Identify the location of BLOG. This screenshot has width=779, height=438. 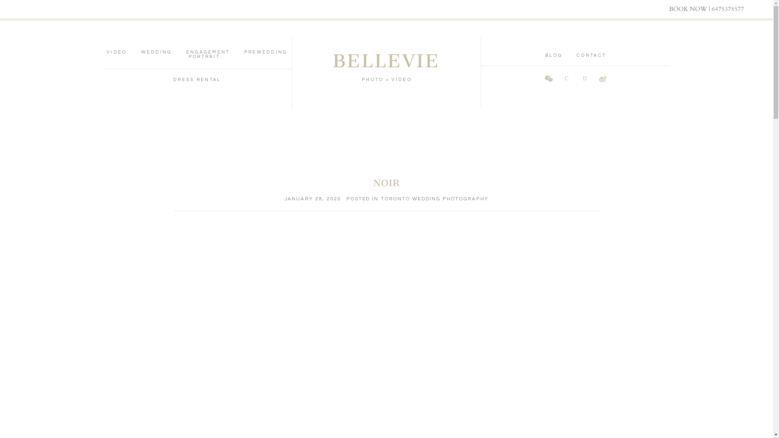
(554, 55).